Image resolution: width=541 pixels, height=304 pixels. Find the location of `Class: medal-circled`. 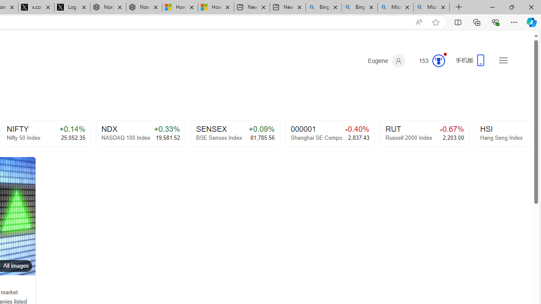

Class: medal-circled is located at coordinates (438, 61).